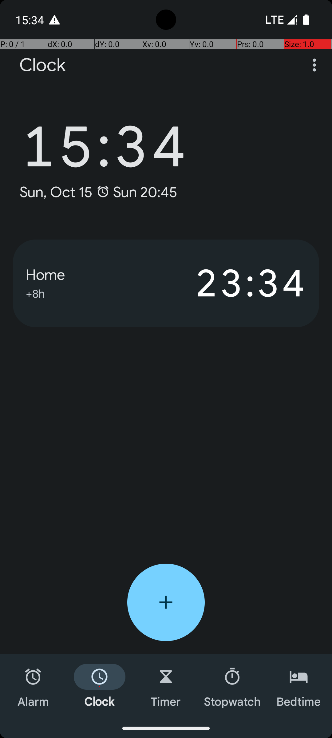 Image resolution: width=332 pixels, height=738 pixels. What do you see at coordinates (98, 192) in the screenshot?
I see `Sun, Oct 15 A Sun 20:45` at bounding box center [98, 192].